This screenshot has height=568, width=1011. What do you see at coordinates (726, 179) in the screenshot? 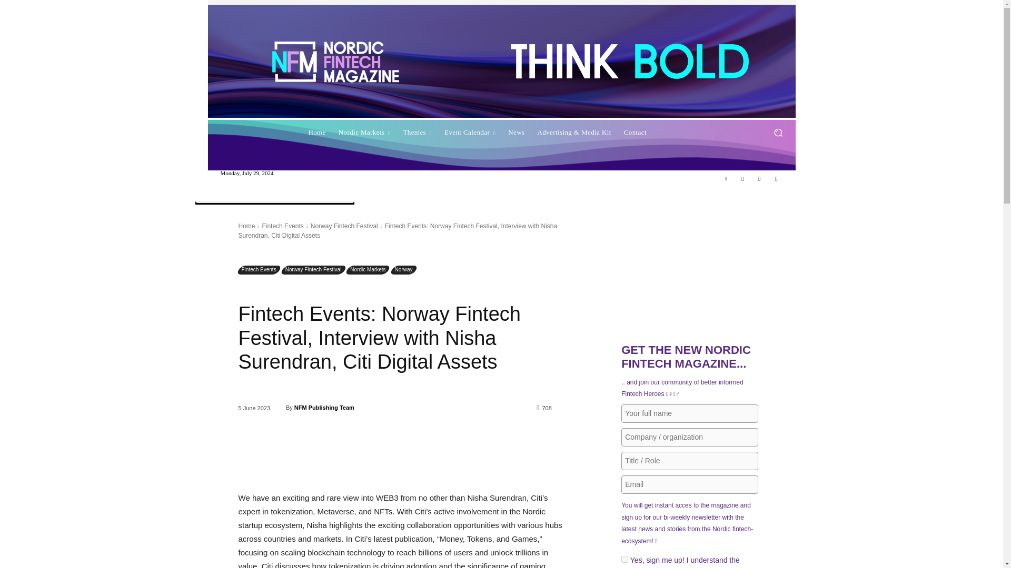
I see `LinkedIn` at bounding box center [726, 179].